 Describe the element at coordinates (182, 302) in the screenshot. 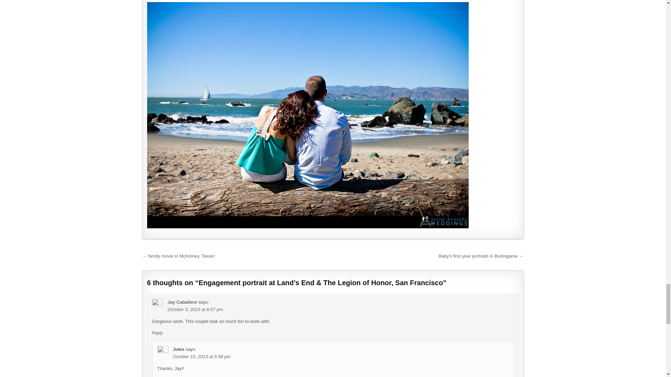

I see `Jay Caballero` at that location.